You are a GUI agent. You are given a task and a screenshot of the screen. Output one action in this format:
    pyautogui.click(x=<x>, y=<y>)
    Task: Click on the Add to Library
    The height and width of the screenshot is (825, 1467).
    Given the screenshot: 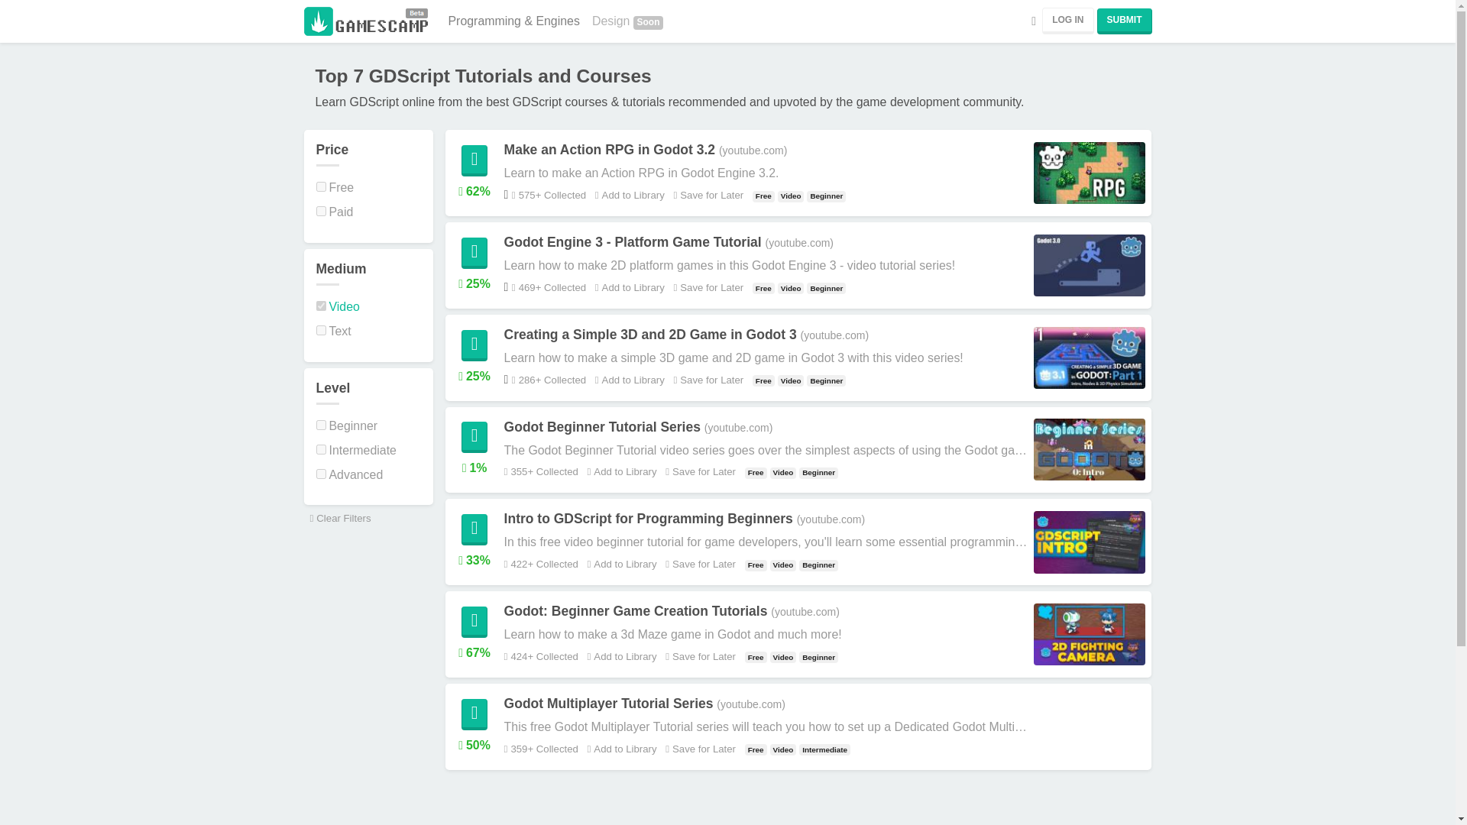 What is the action you would take?
    pyautogui.click(x=620, y=472)
    